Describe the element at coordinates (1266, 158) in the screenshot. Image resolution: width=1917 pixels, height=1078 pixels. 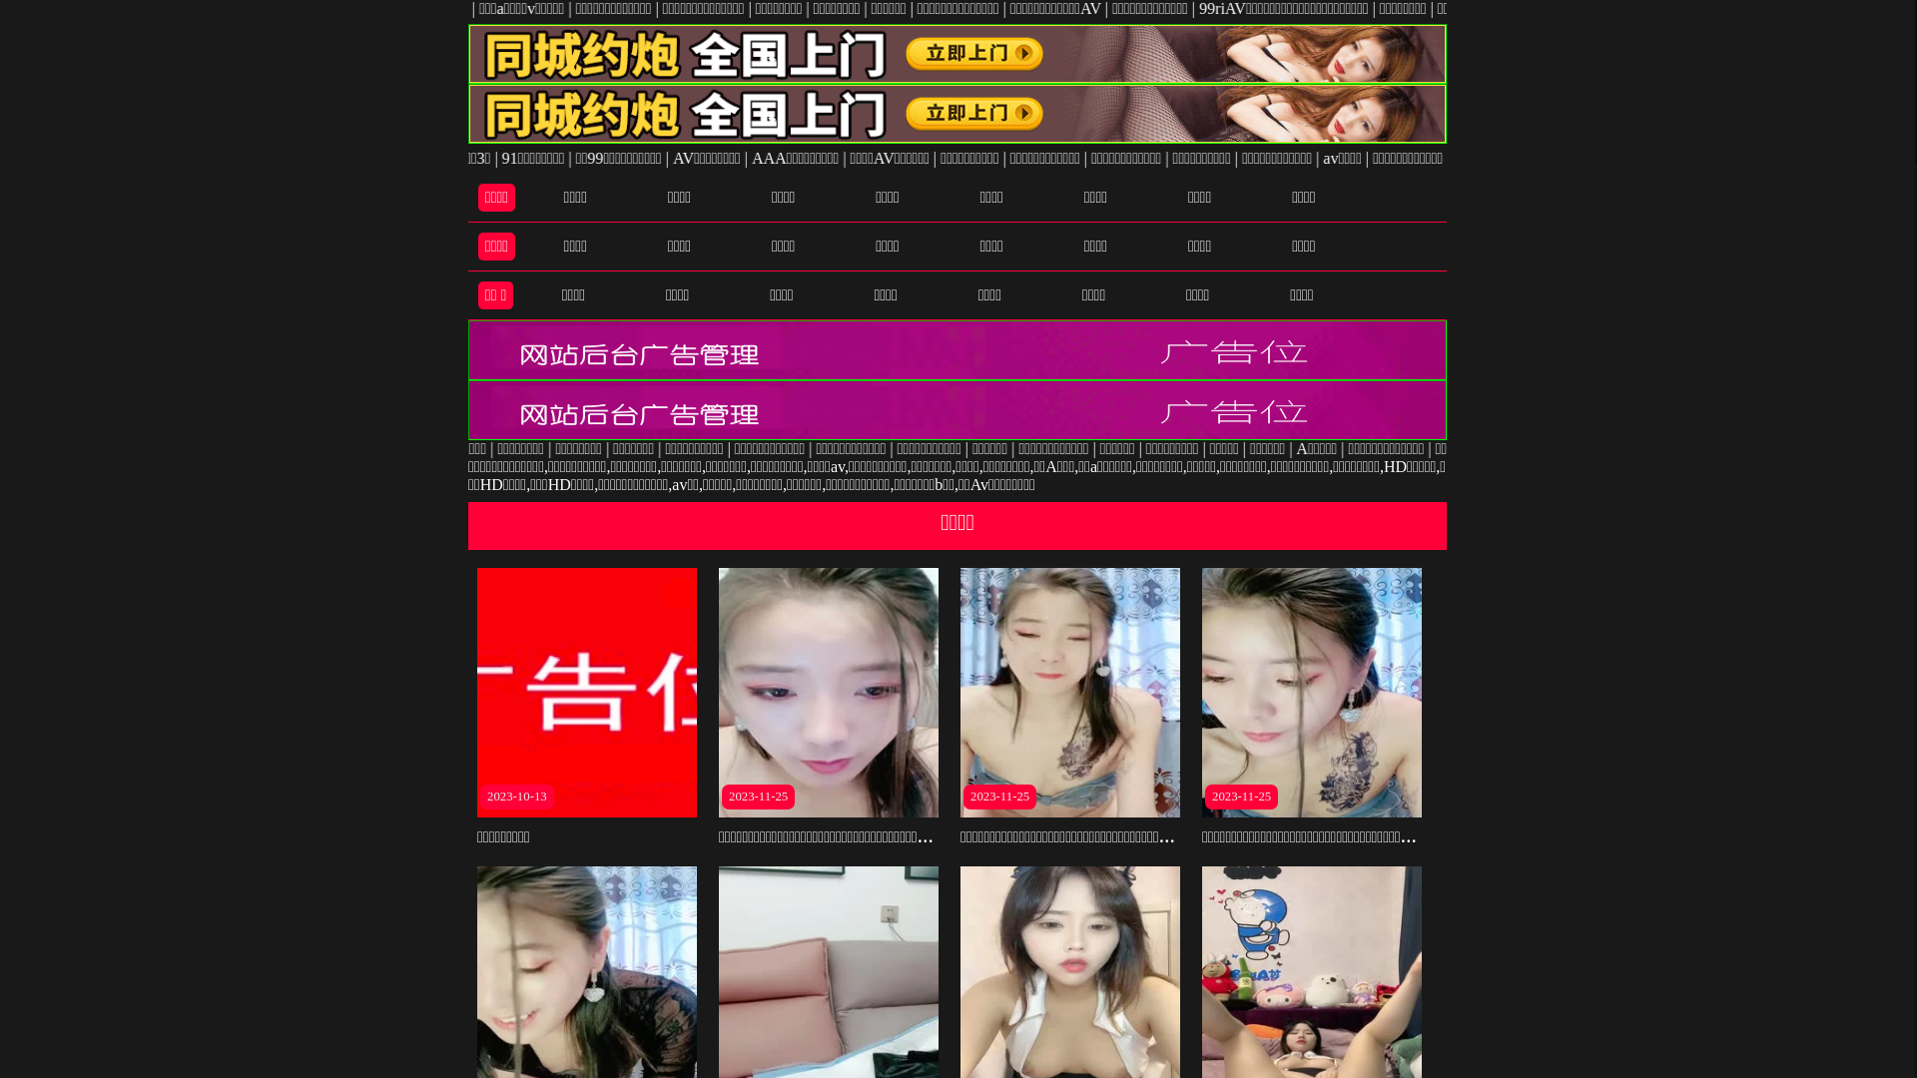
I see `|` at that location.